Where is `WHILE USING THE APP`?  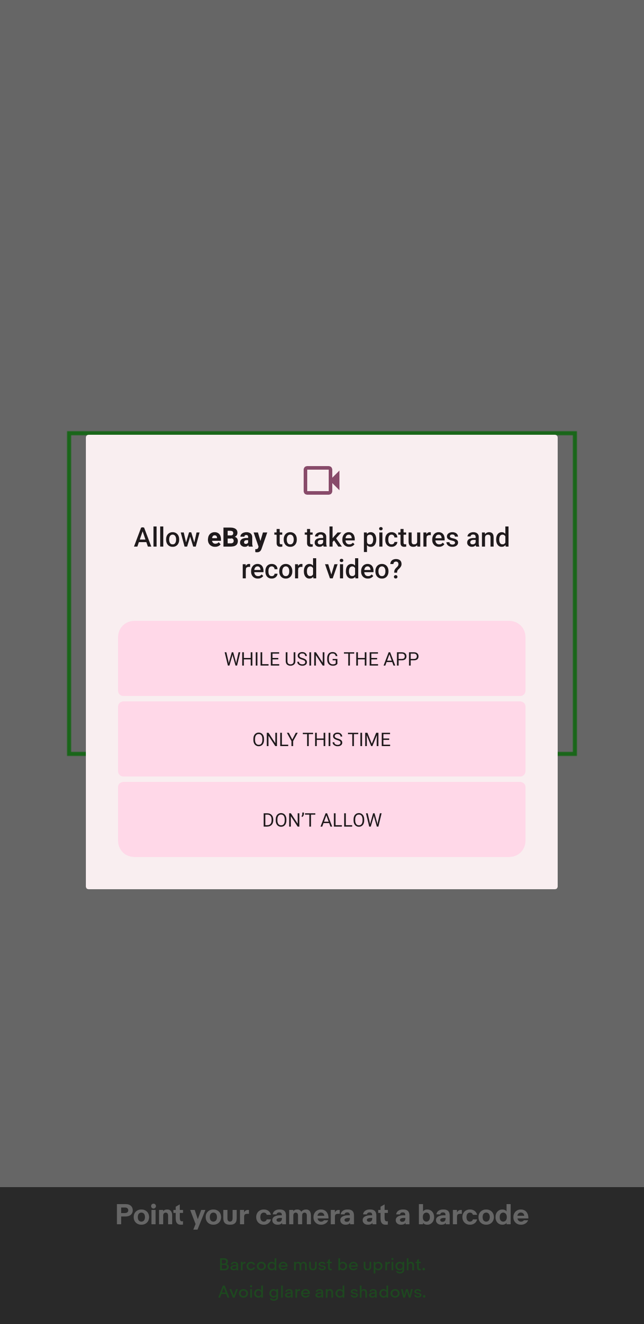 WHILE USING THE APP is located at coordinates (322, 658).